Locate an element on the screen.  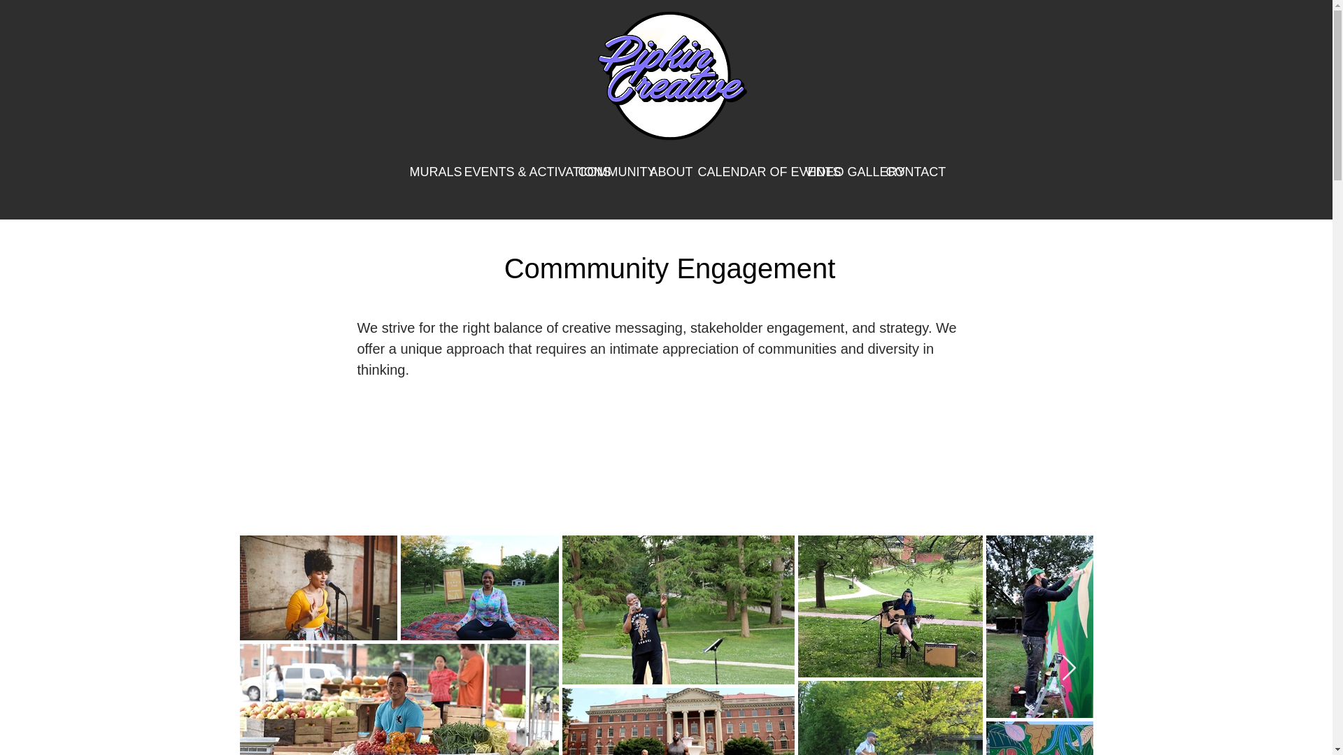
COMMUNITY is located at coordinates (603, 172).